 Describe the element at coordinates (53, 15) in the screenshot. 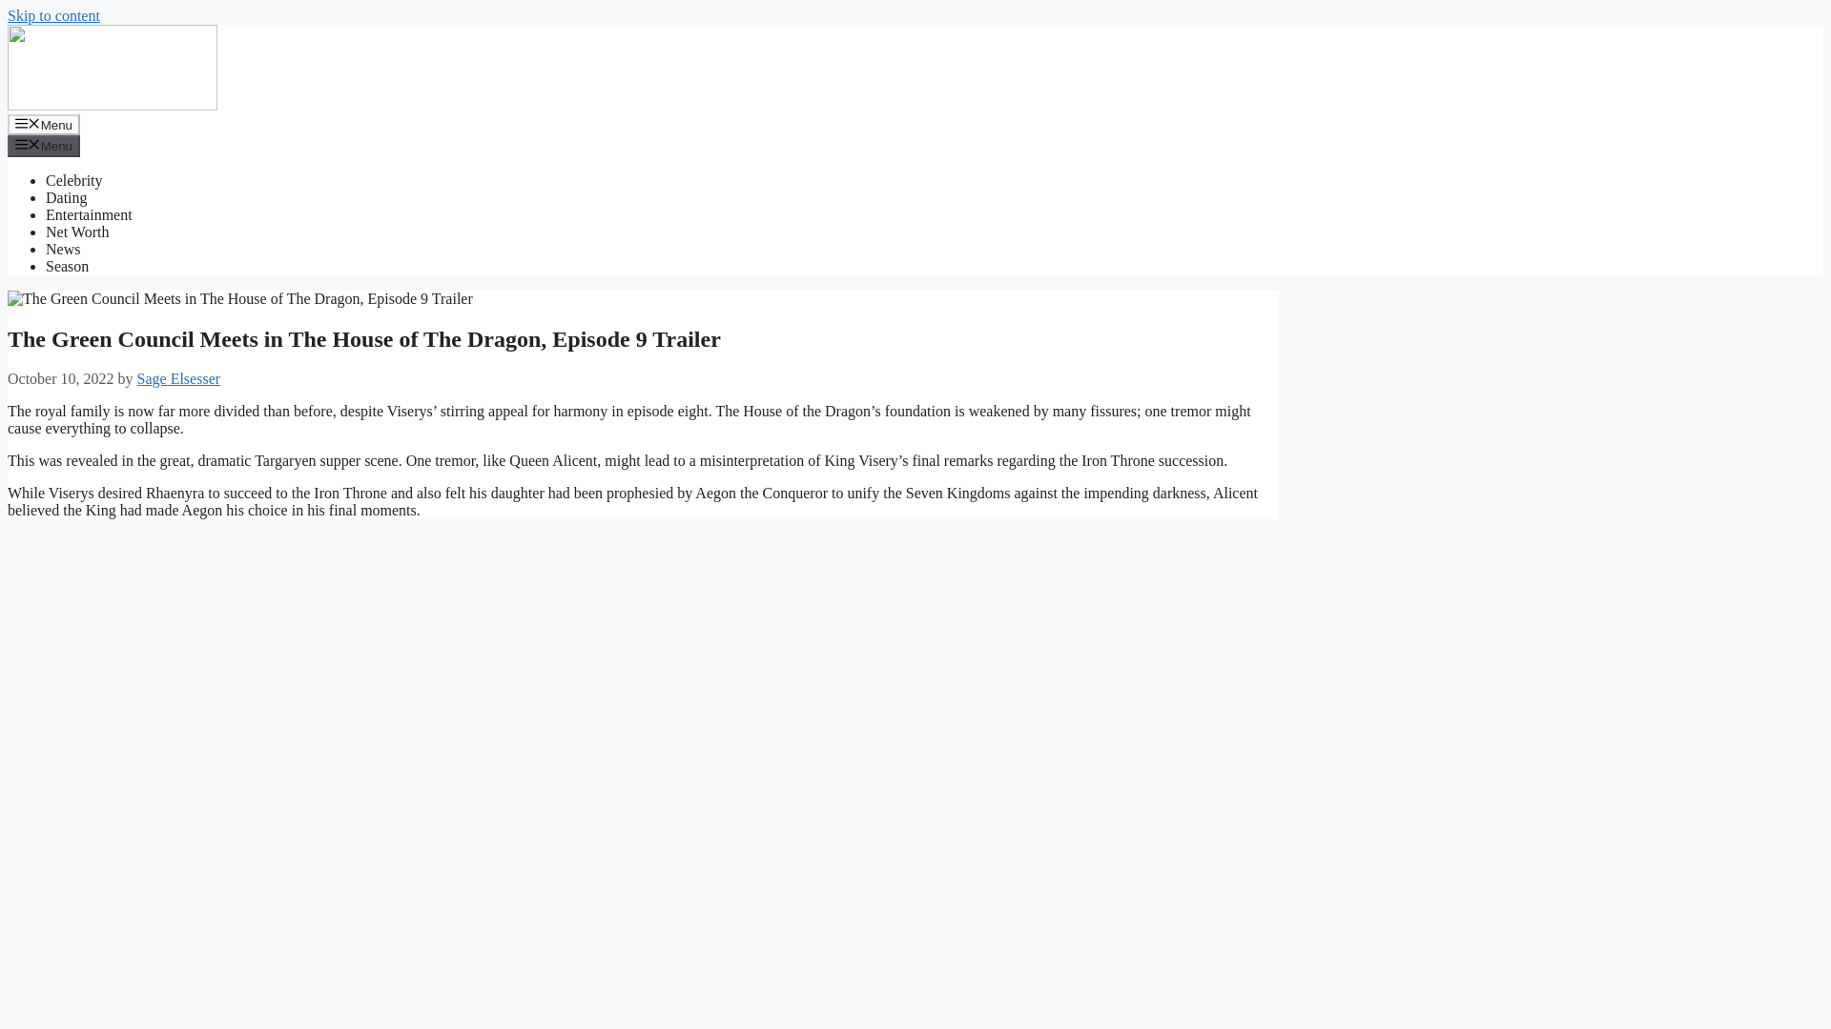

I see `Skip to content` at that location.